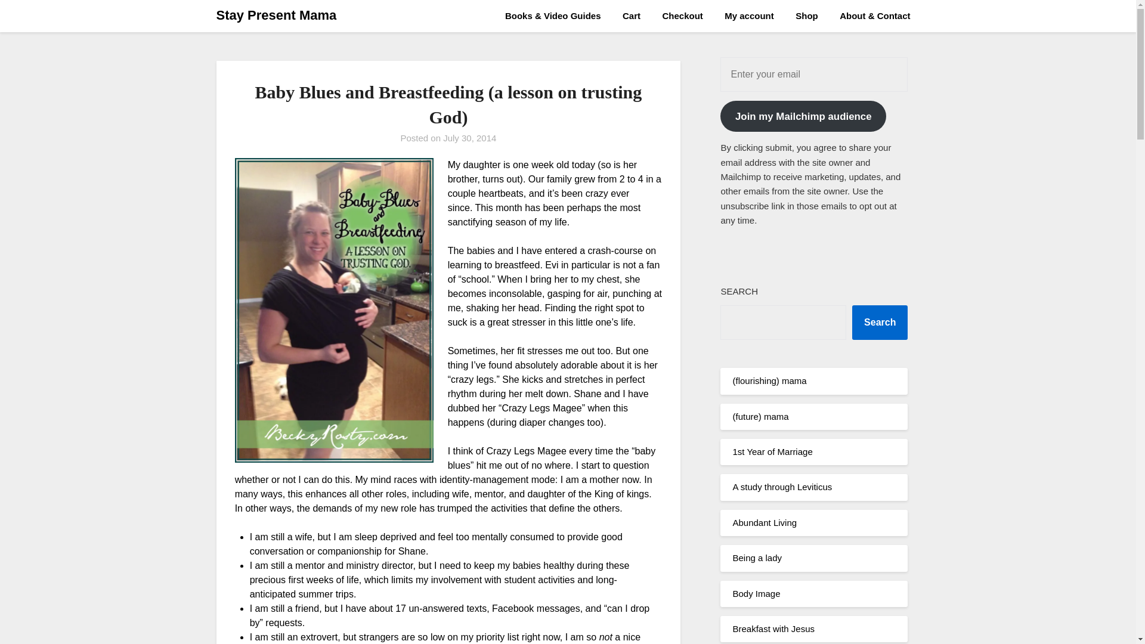 The image size is (1145, 644). What do you see at coordinates (469, 137) in the screenshot?
I see `July 30, 2014` at bounding box center [469, 137].